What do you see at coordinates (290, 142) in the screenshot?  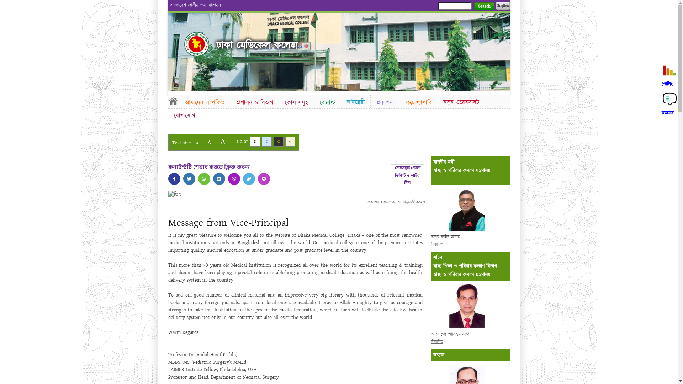 I see `C` at bounding box center [290, 142].